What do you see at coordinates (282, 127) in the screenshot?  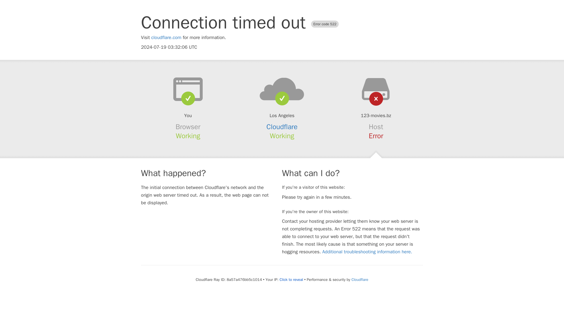 I see `Cloudflare` at bounding box center [282, 127].